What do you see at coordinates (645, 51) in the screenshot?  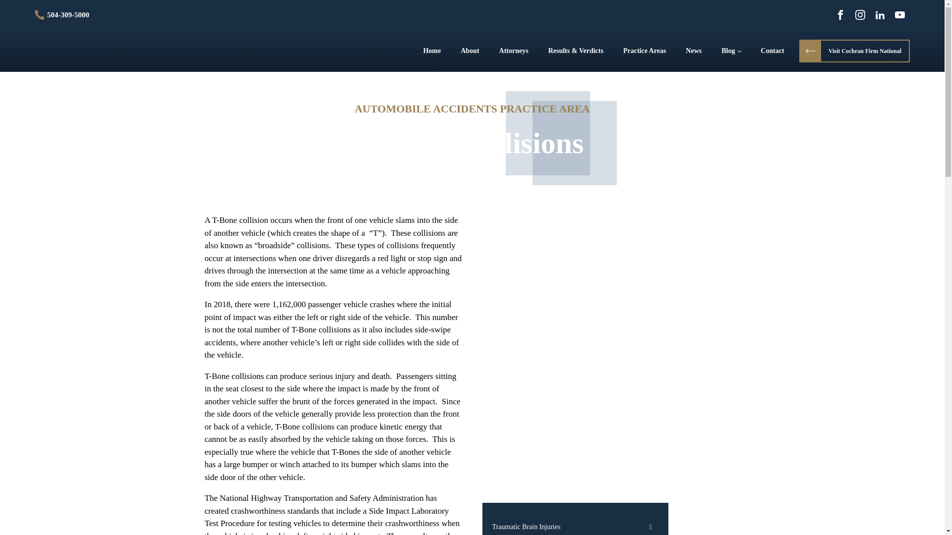 I see `Practice Areas` at bounding box center [645, 51].